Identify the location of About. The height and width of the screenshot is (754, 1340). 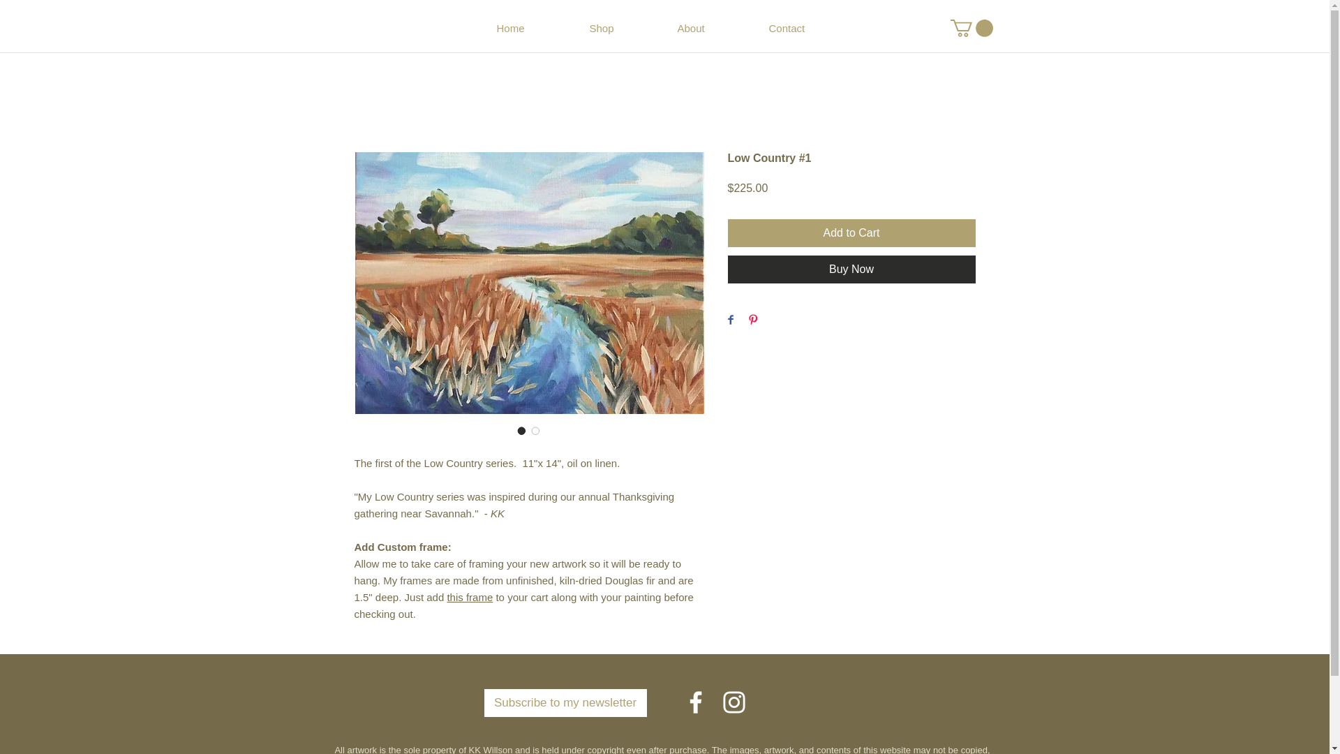
(720, 28).